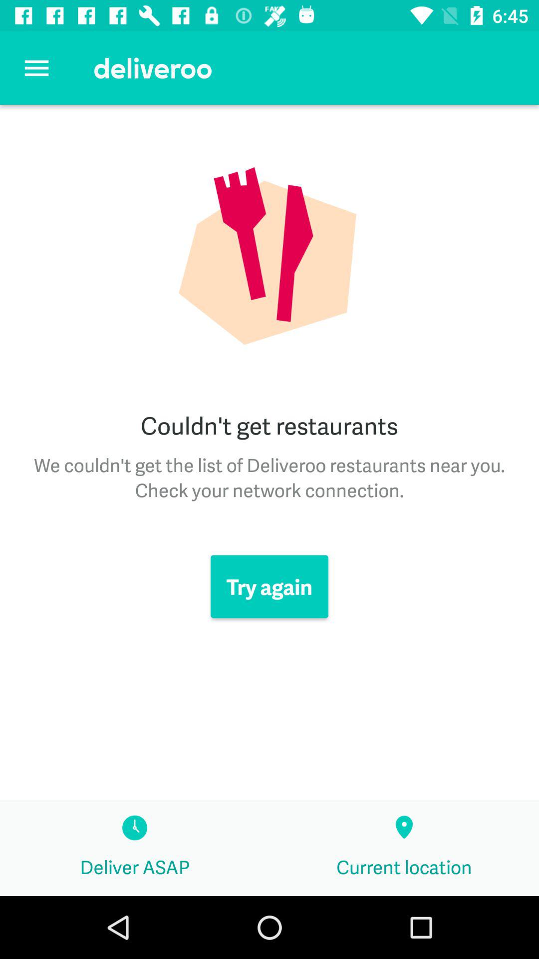 Image resolution: width=539 pixels, height=959 pixels. I want to click on choose the item to the left of the current location, so click(135, 849).